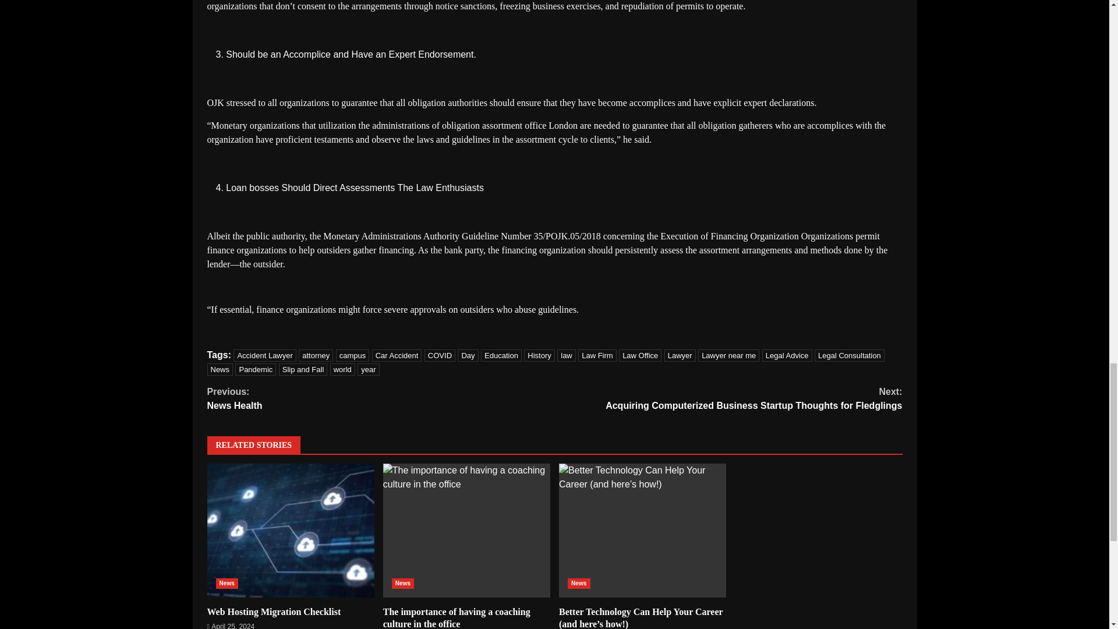 Image resolution: width=1118 pixels, height=629 pixels. Describe the element at coordinates (641, 355) in the screenshot. I see `Law Office` at that location.